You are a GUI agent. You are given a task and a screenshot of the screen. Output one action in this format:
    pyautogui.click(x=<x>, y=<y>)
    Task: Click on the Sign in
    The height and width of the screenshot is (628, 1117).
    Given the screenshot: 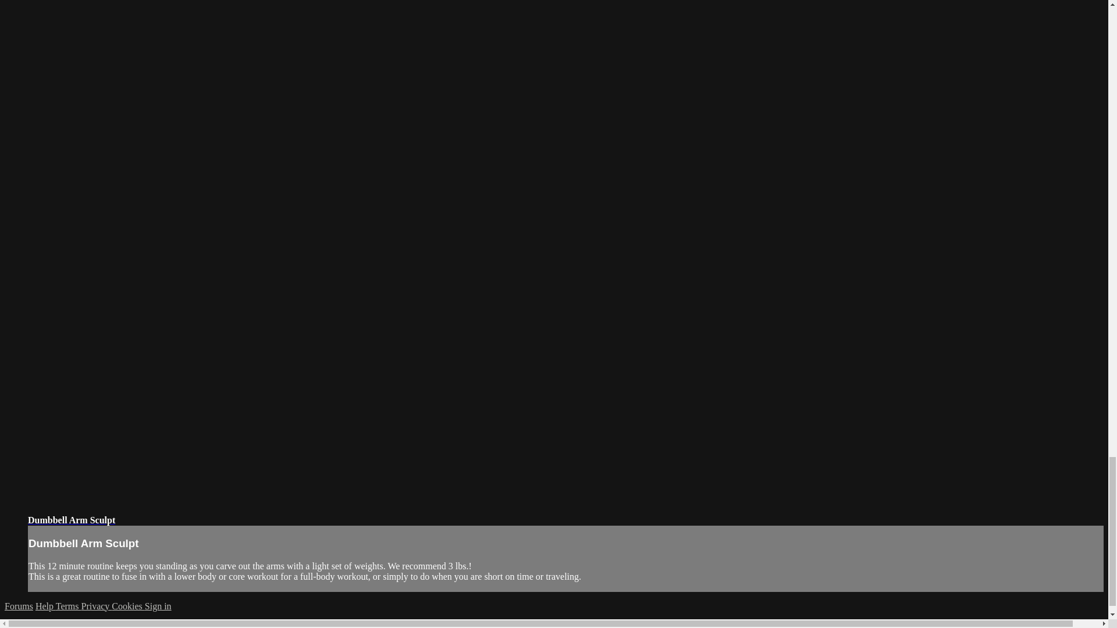 What is the action you would take?
    pyautogui.click(x=158, y=606)
    